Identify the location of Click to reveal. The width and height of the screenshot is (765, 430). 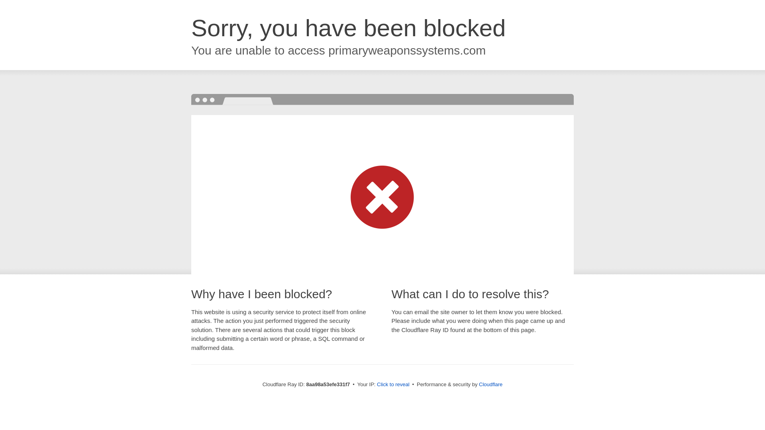
(393, 385).